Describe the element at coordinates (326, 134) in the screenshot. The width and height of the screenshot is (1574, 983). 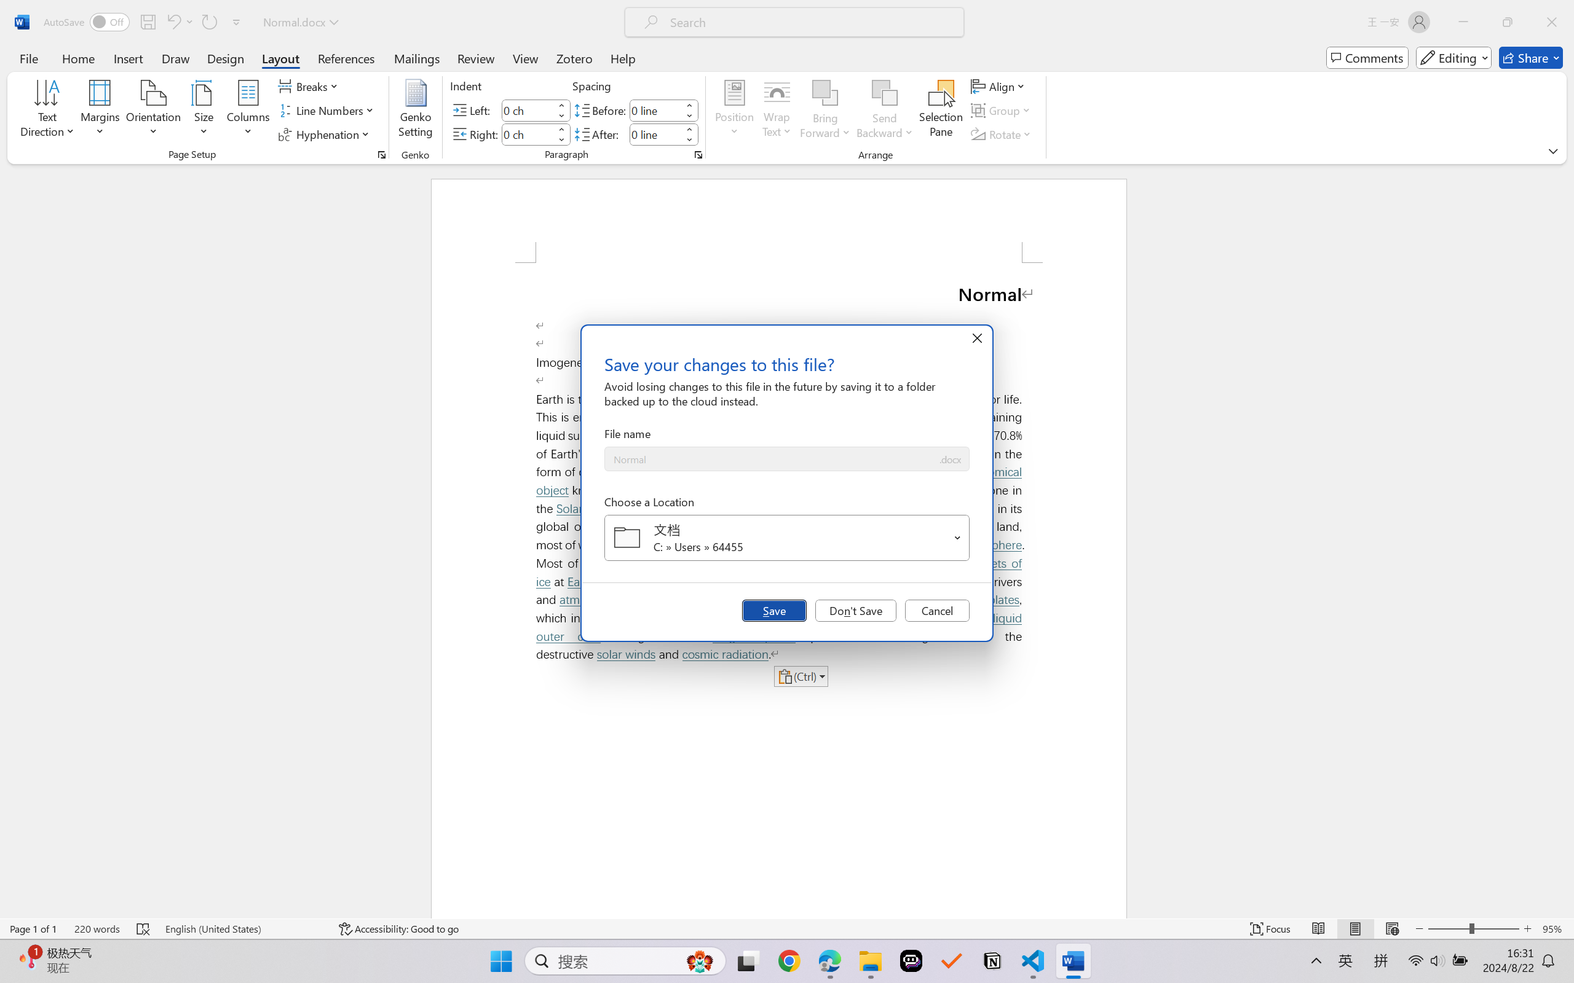
I see `Hyphenation` at that location.